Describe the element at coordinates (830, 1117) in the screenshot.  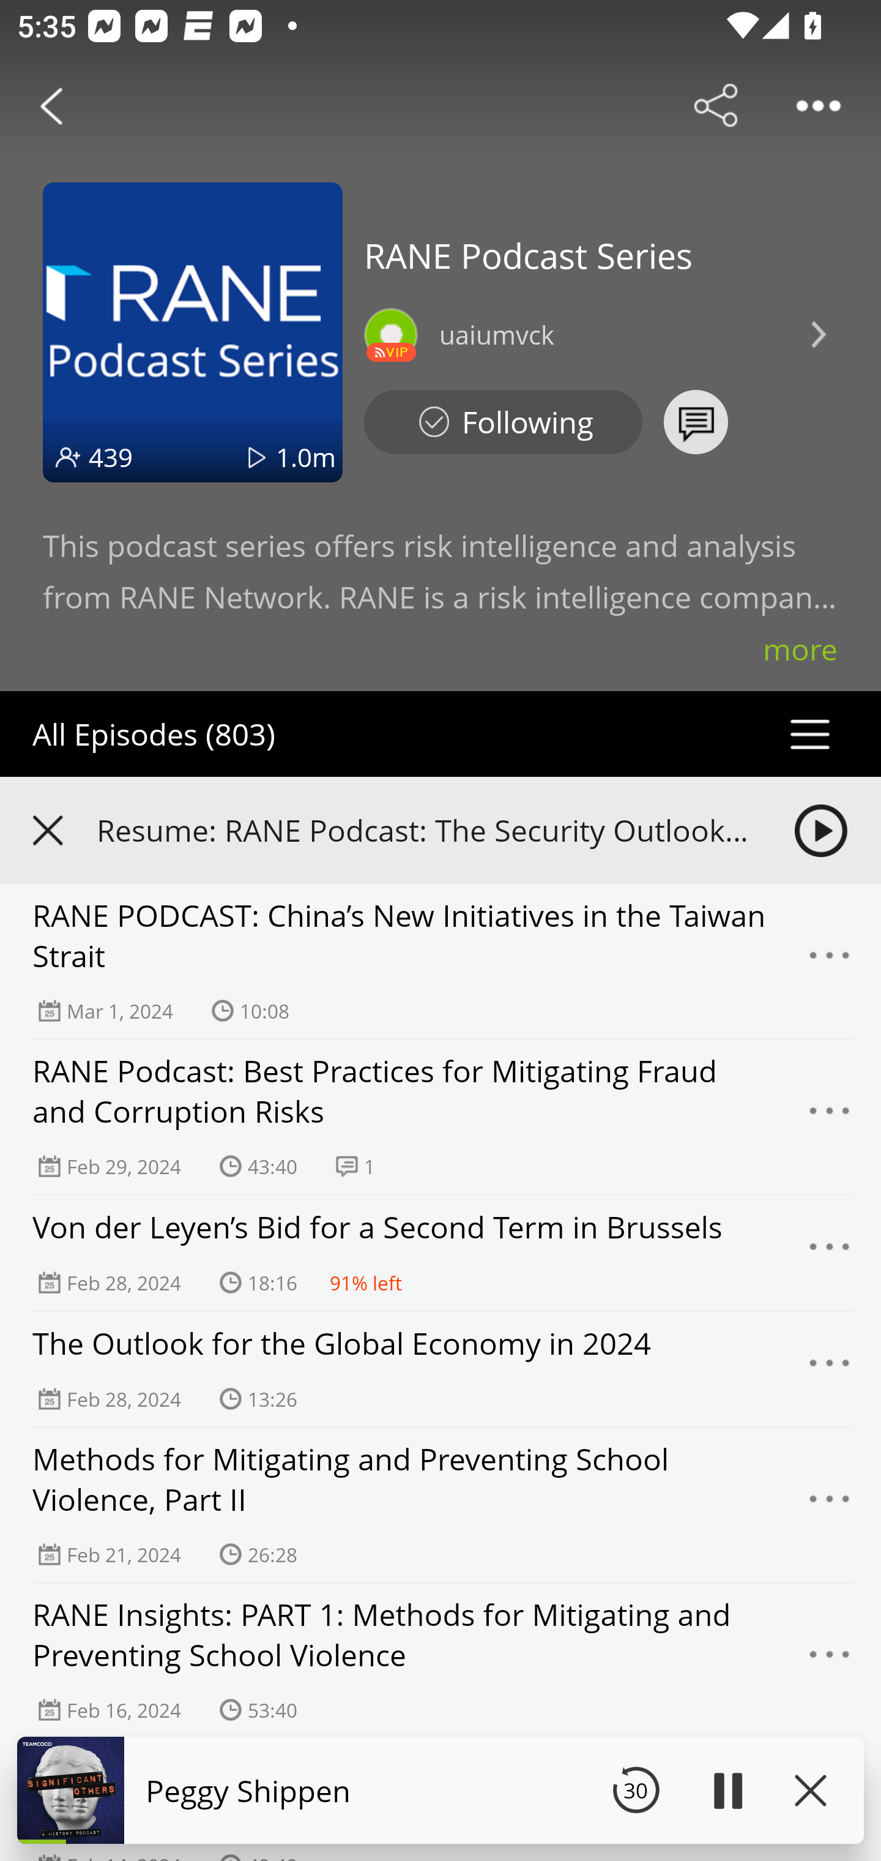
I see `Menu` at that location.